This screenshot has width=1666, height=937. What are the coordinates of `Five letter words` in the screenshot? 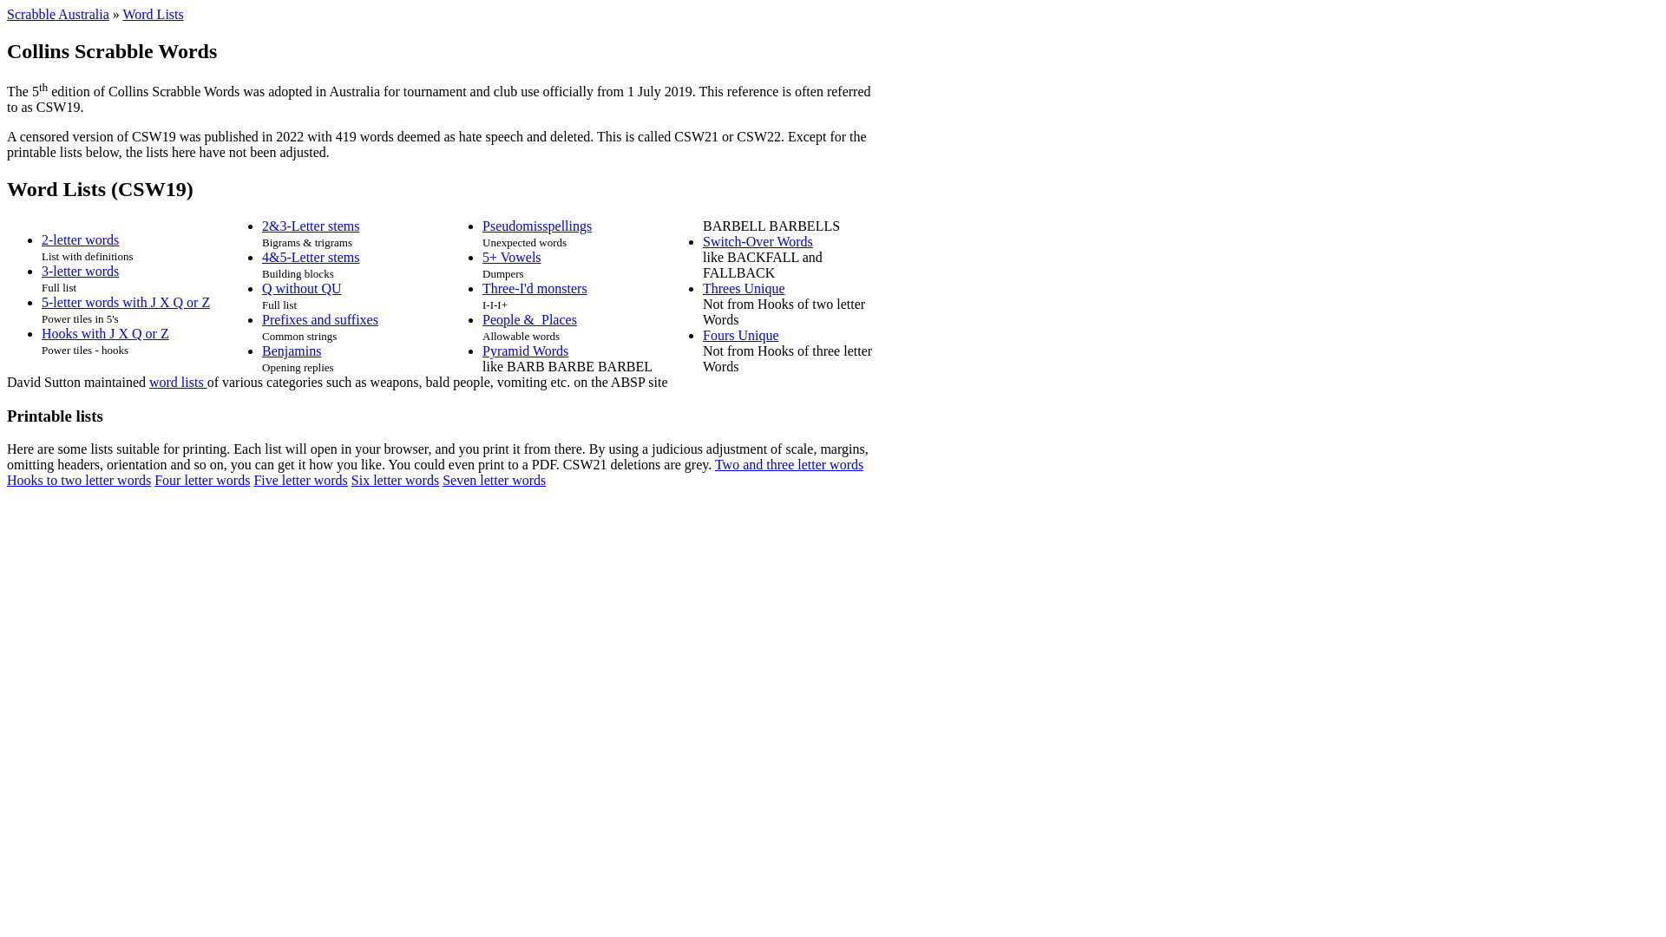 It's located at (300, 481).